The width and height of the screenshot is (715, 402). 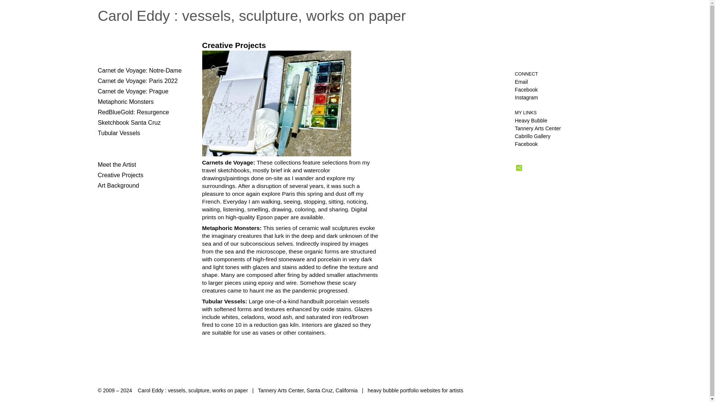 What do you see at coordinates (118, 185) in the screenshot?
I see `Art Background` at bounding box center [118, 185].